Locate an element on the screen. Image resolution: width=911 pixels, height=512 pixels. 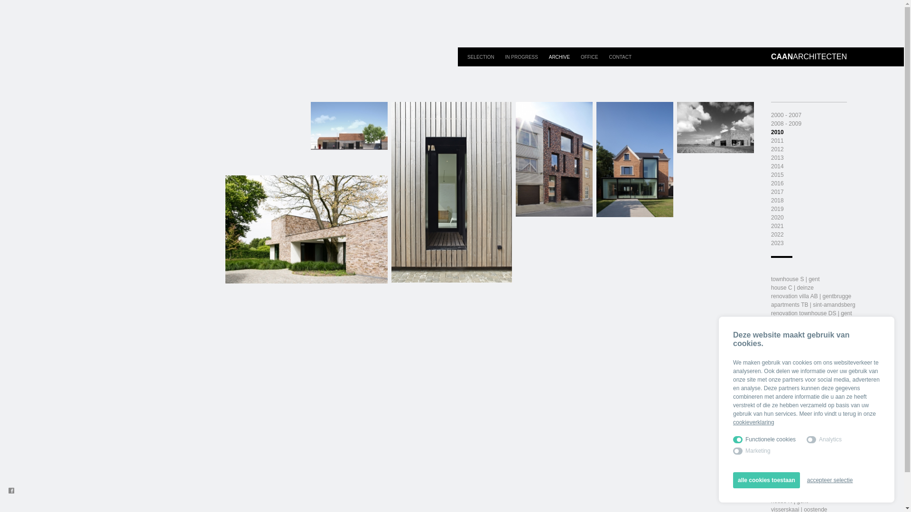
2012 is located at coordinates (777, 149).